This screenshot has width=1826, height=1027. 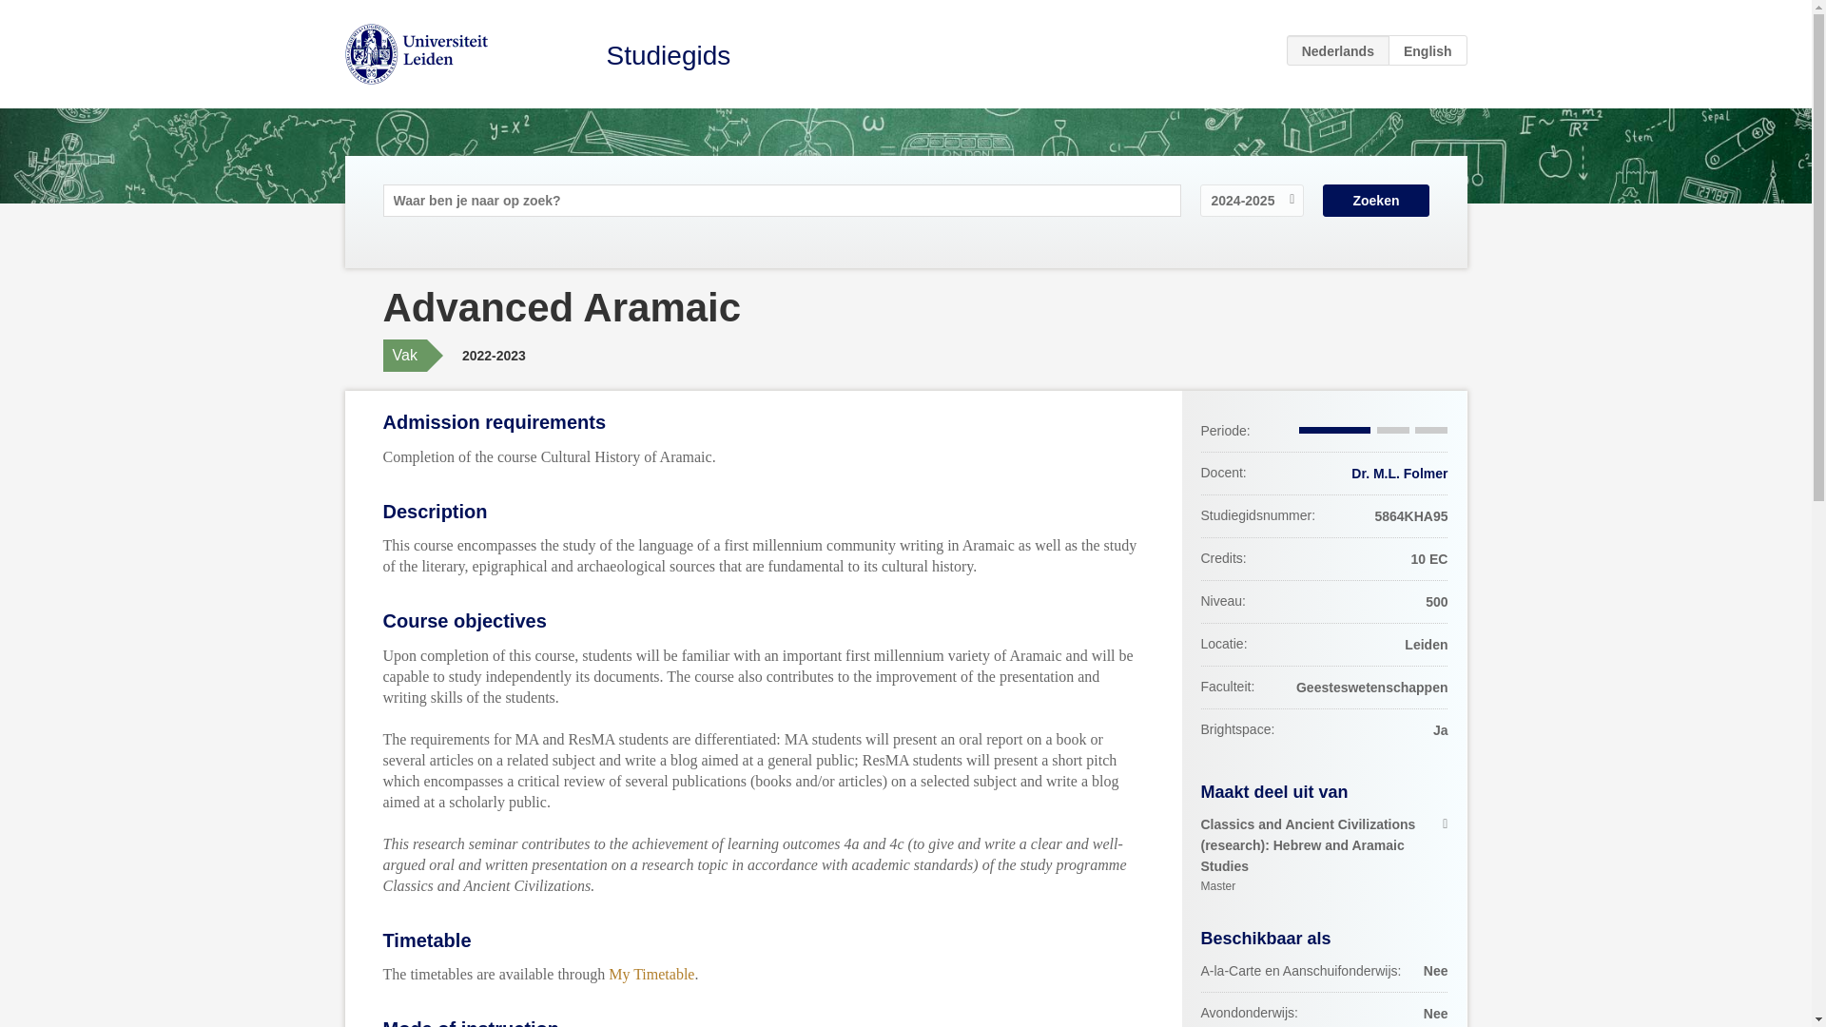 What do you see at coordinates (669, 55) in the screenshot?
I see `Studiegids` at bounding box center [669, 55].